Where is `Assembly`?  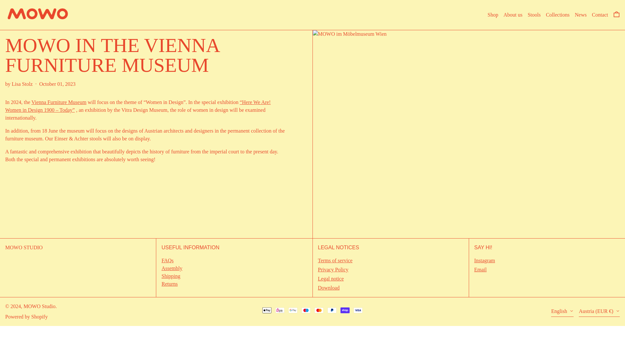 Assembly is located at coordinates (172, 268).